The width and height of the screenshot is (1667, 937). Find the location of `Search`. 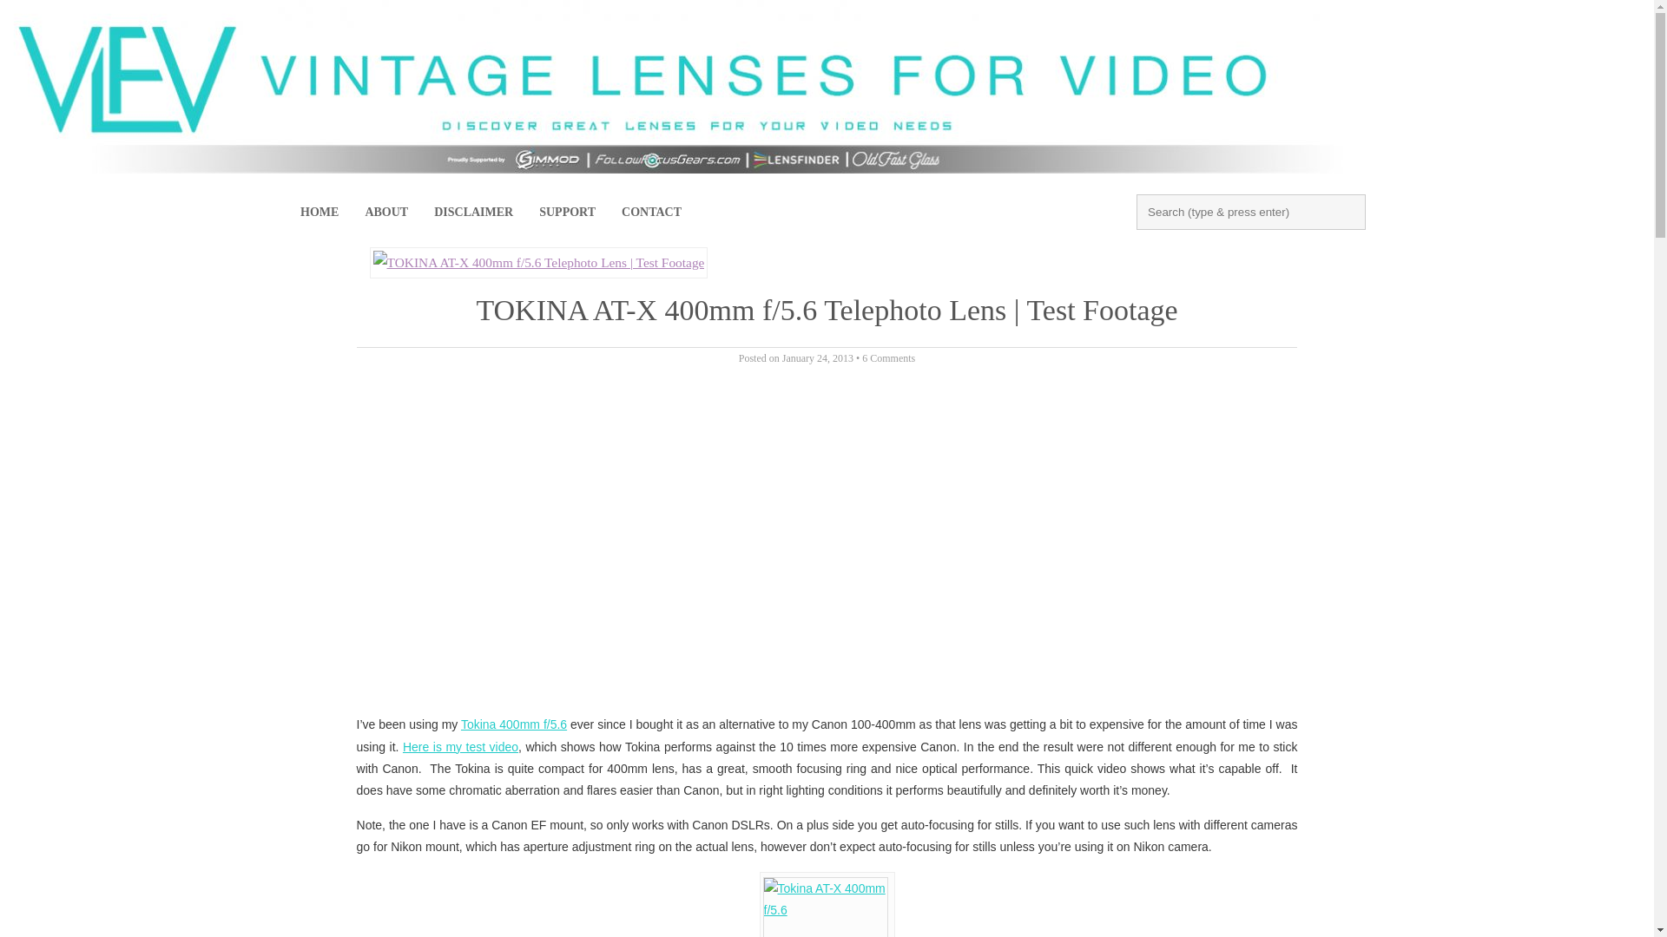

Search is located at coordinates (39, 23).